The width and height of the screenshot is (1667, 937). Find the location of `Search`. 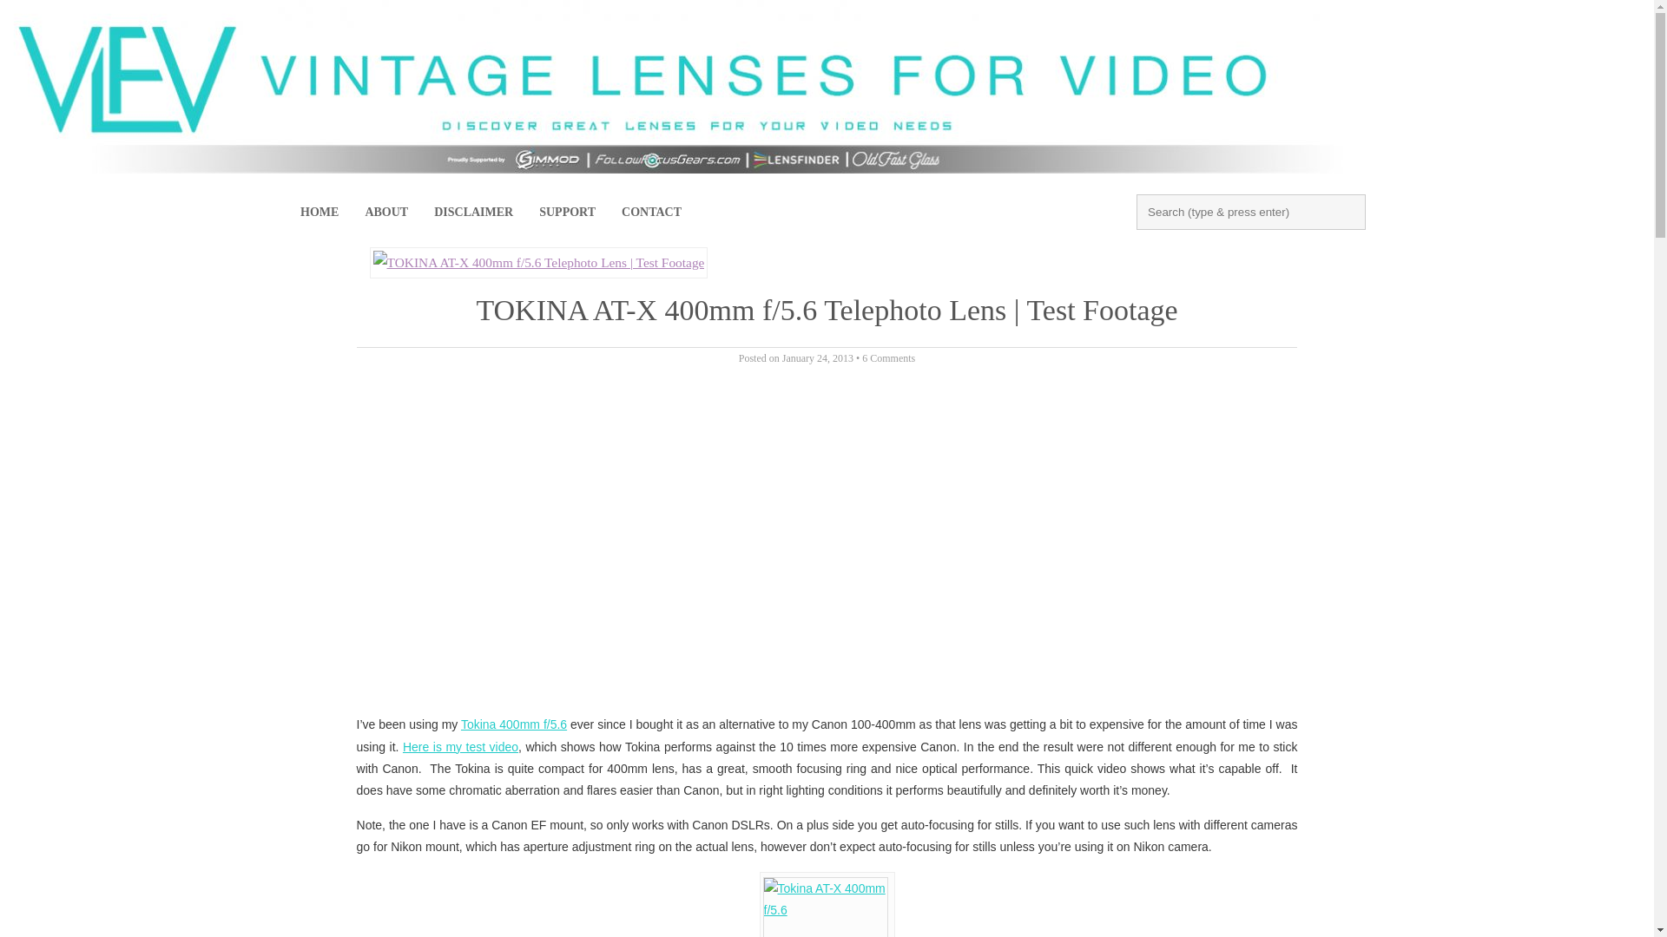

Search is located at coordinates (39, 23).